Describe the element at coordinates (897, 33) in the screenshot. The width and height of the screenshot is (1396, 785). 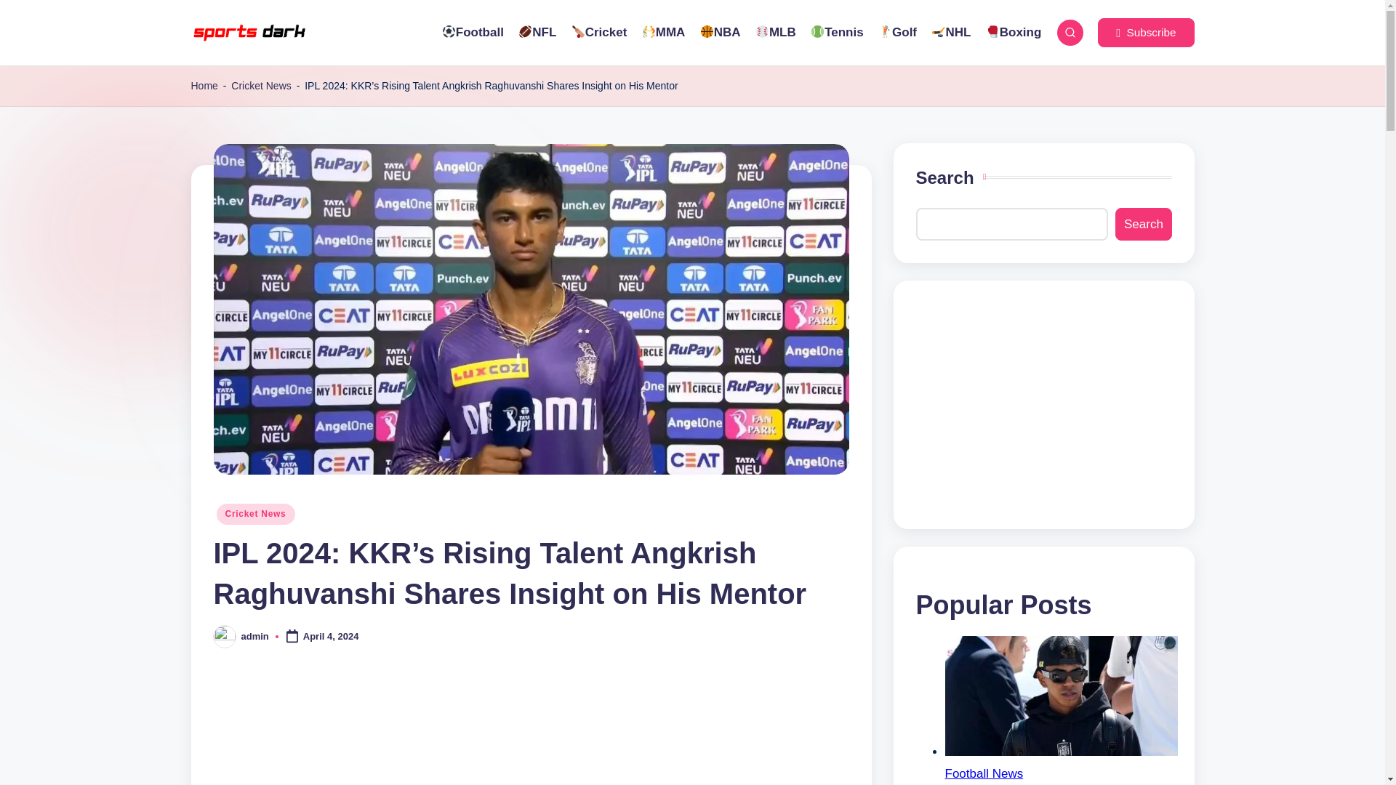
I see `Golf` at that location.